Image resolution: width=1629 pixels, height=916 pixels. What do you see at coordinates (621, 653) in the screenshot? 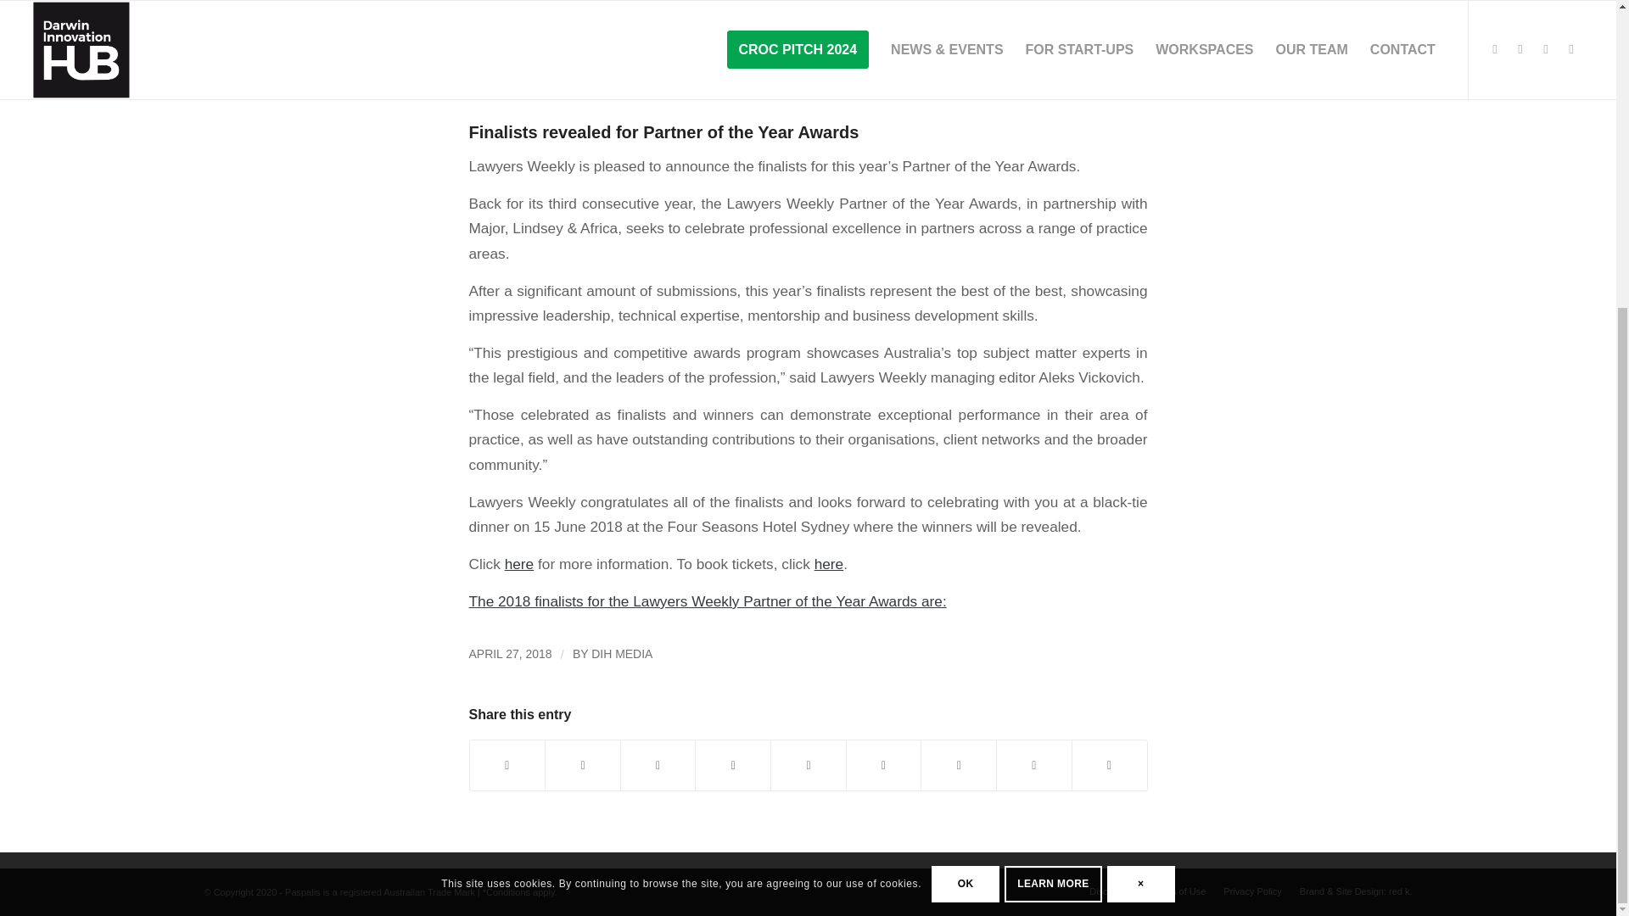
I see `Posts by DIH Media` at bounding box center [621, 653].